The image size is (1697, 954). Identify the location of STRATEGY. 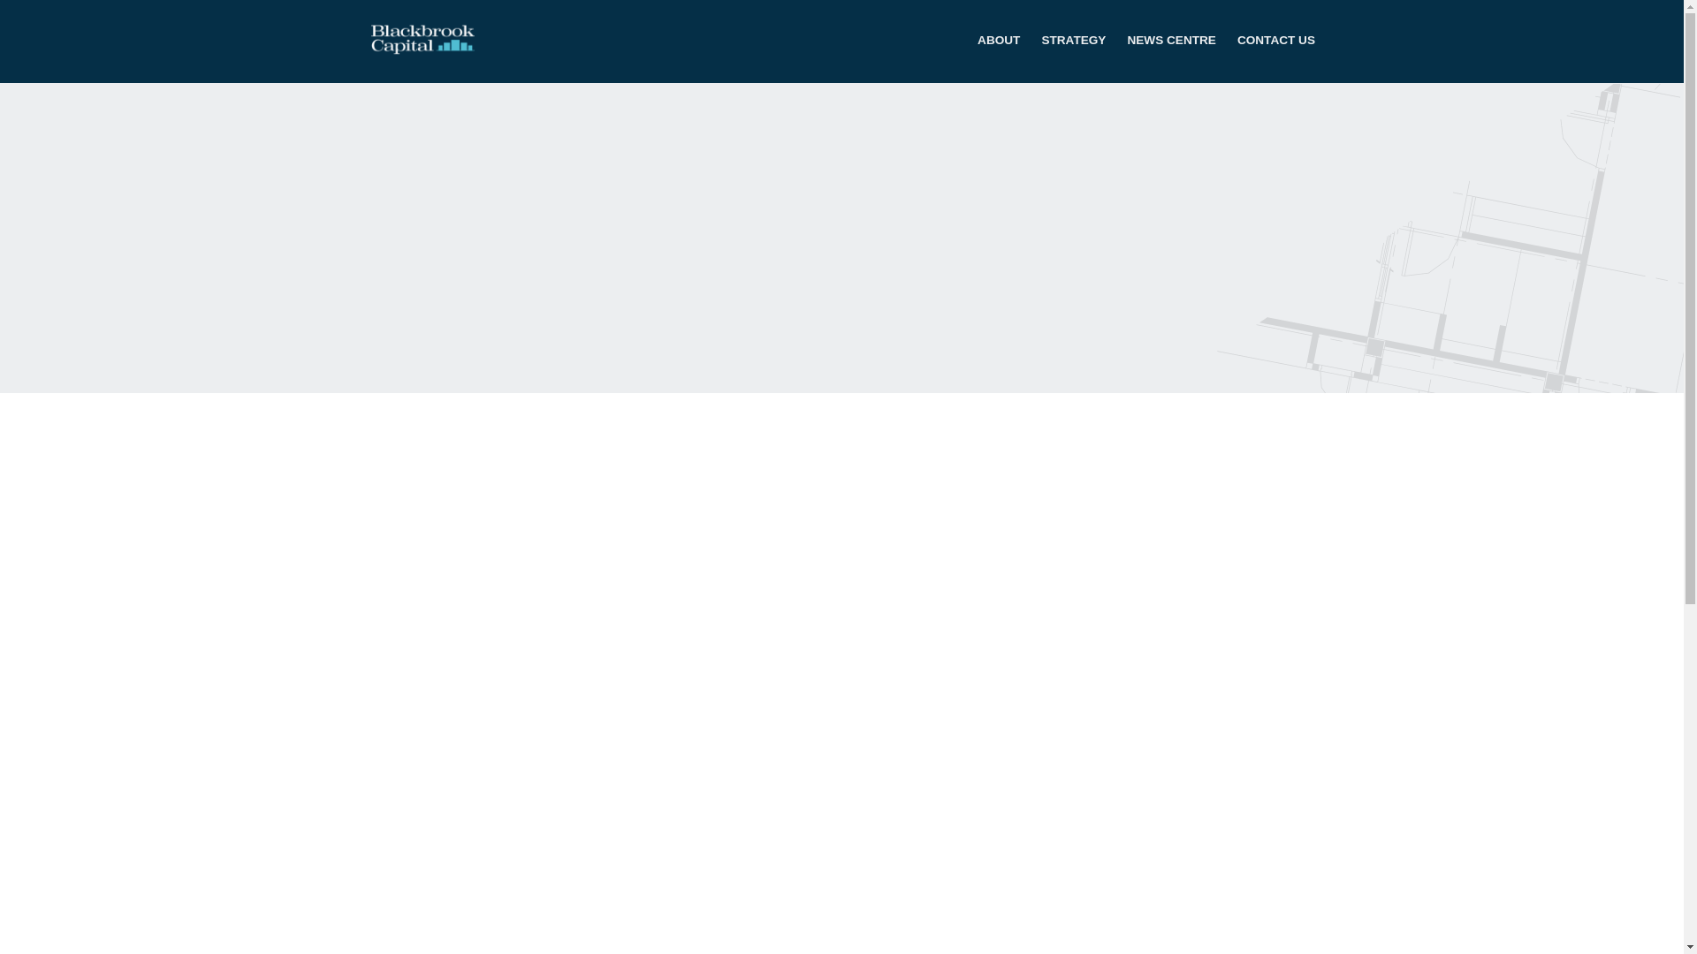
(1073, 41).